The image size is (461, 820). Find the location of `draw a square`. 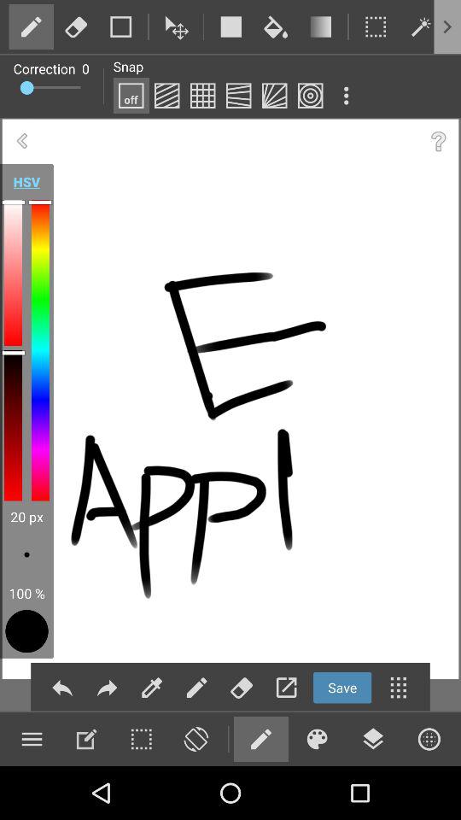

draw a square is located at coordinates (230, 26).